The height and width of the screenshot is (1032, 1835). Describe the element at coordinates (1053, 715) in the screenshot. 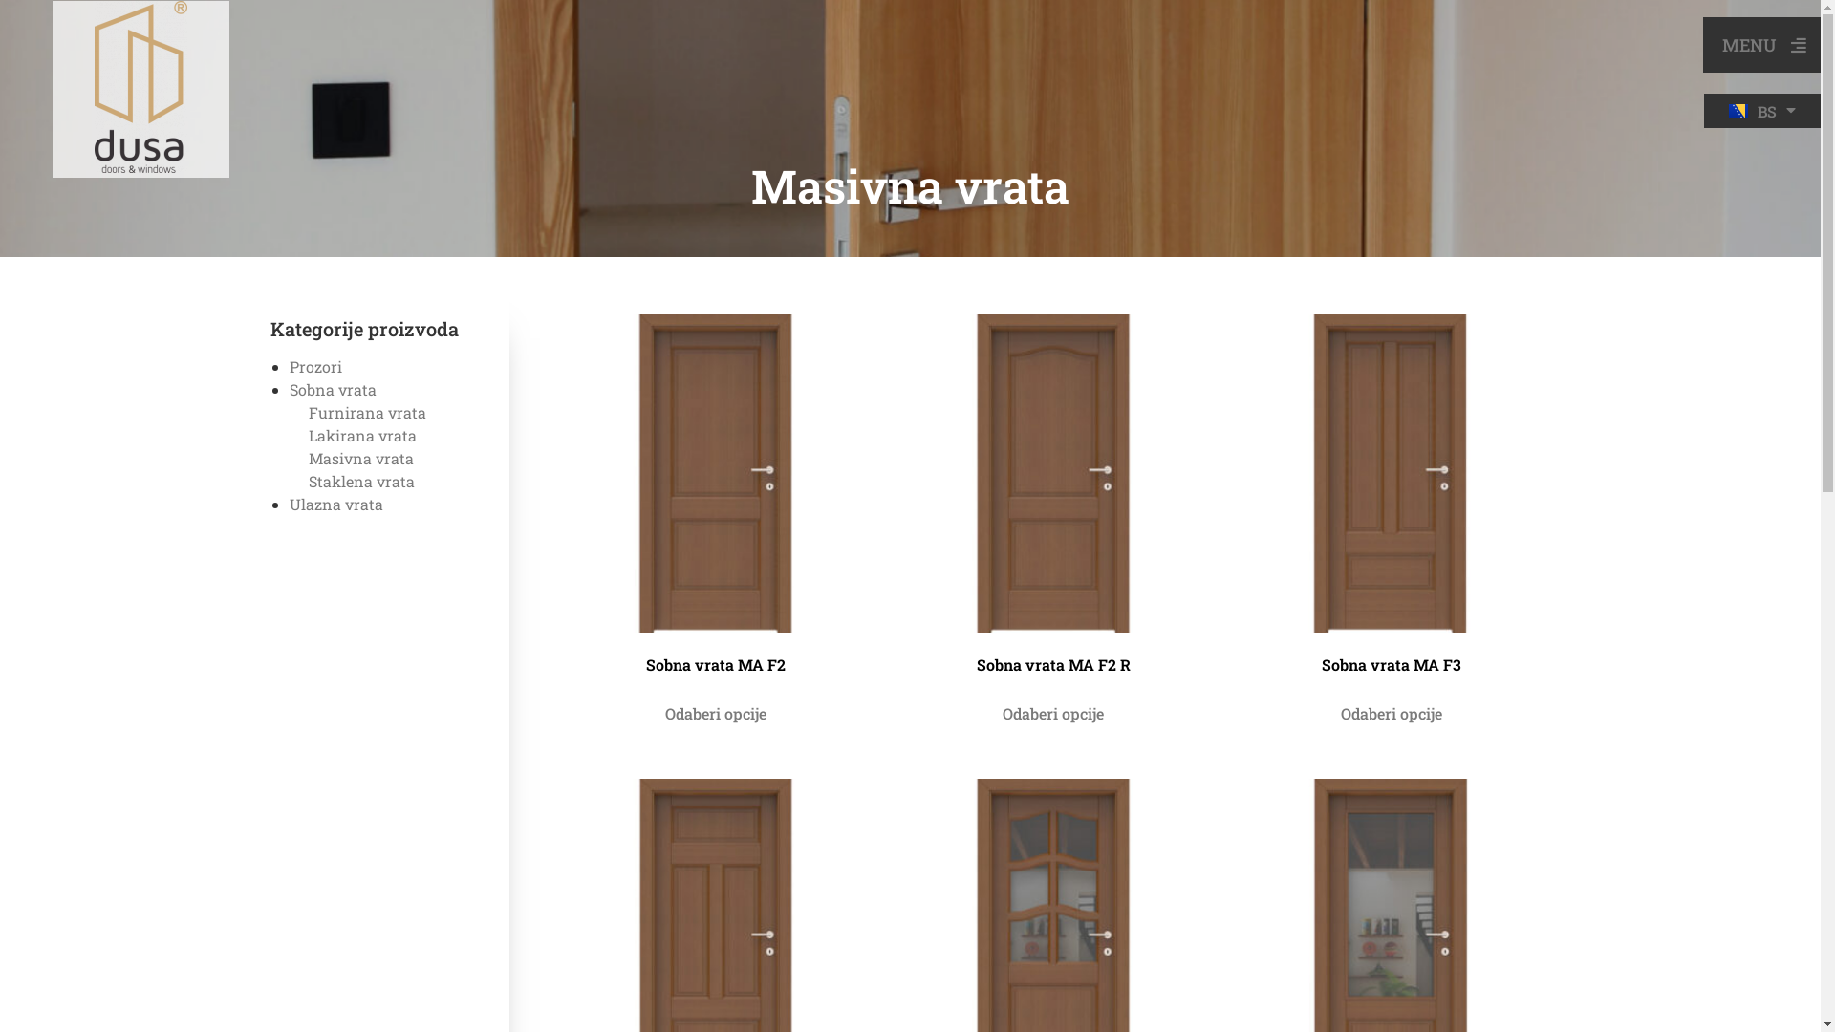

I see `Odaberi opcije` at that location.